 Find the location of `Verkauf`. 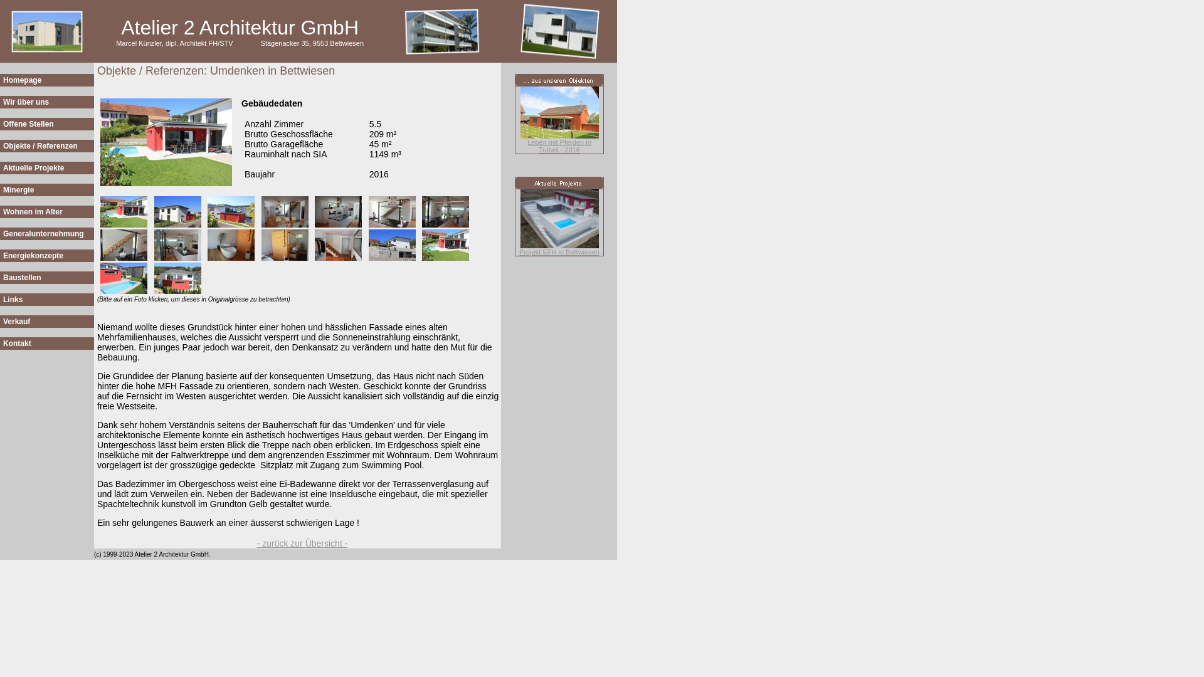

Verkauf is located at coordinates (16, 322).